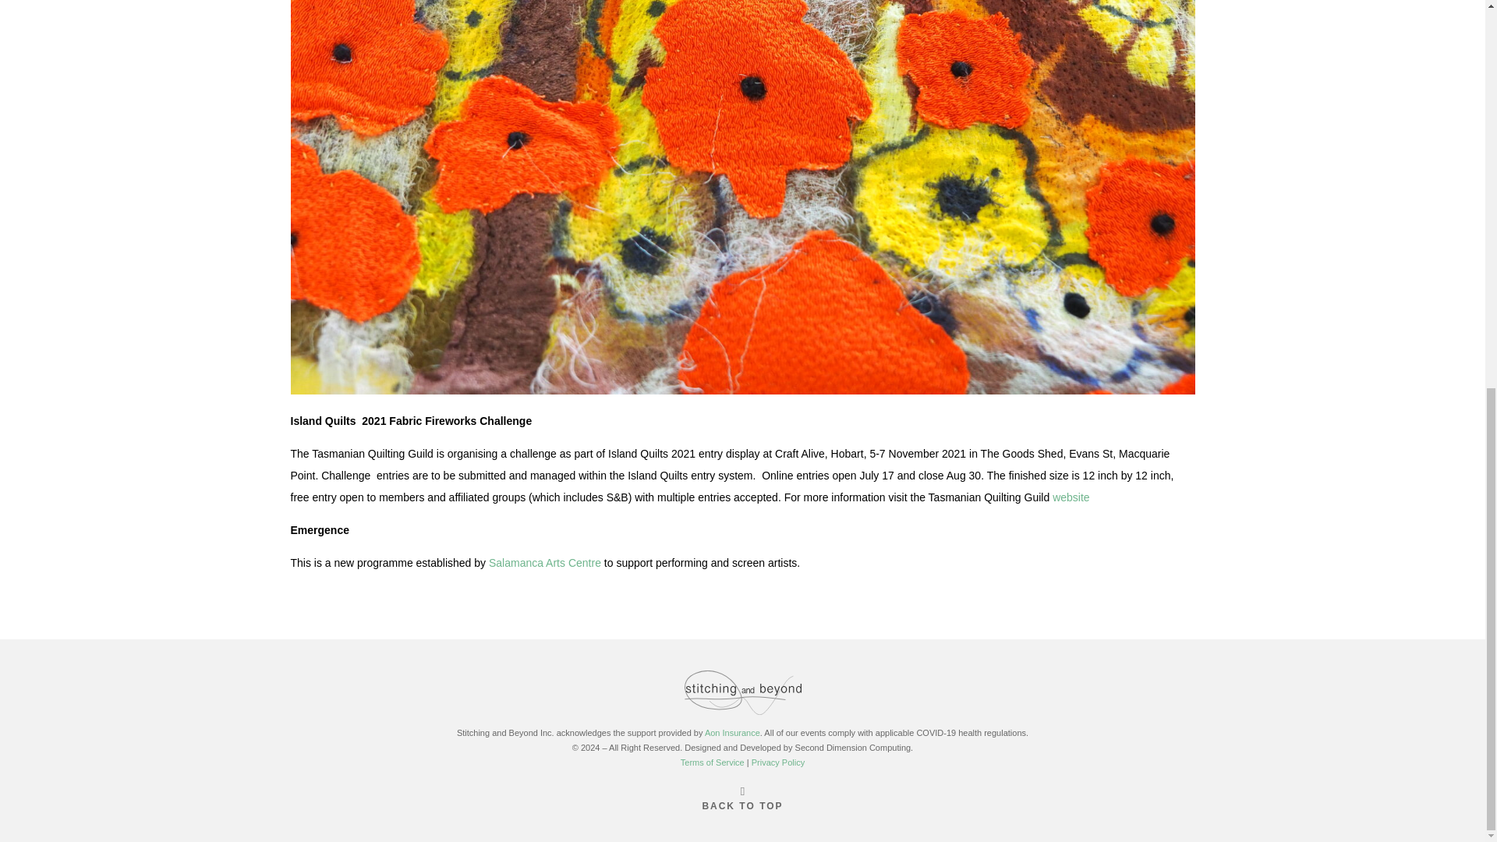 The height and width of the screenshot is (842, 1497). What do you see at coordinates (545, 563) in the screenshot?
I see `Salamanca Arts Centre` at bounding box center [545, 563].